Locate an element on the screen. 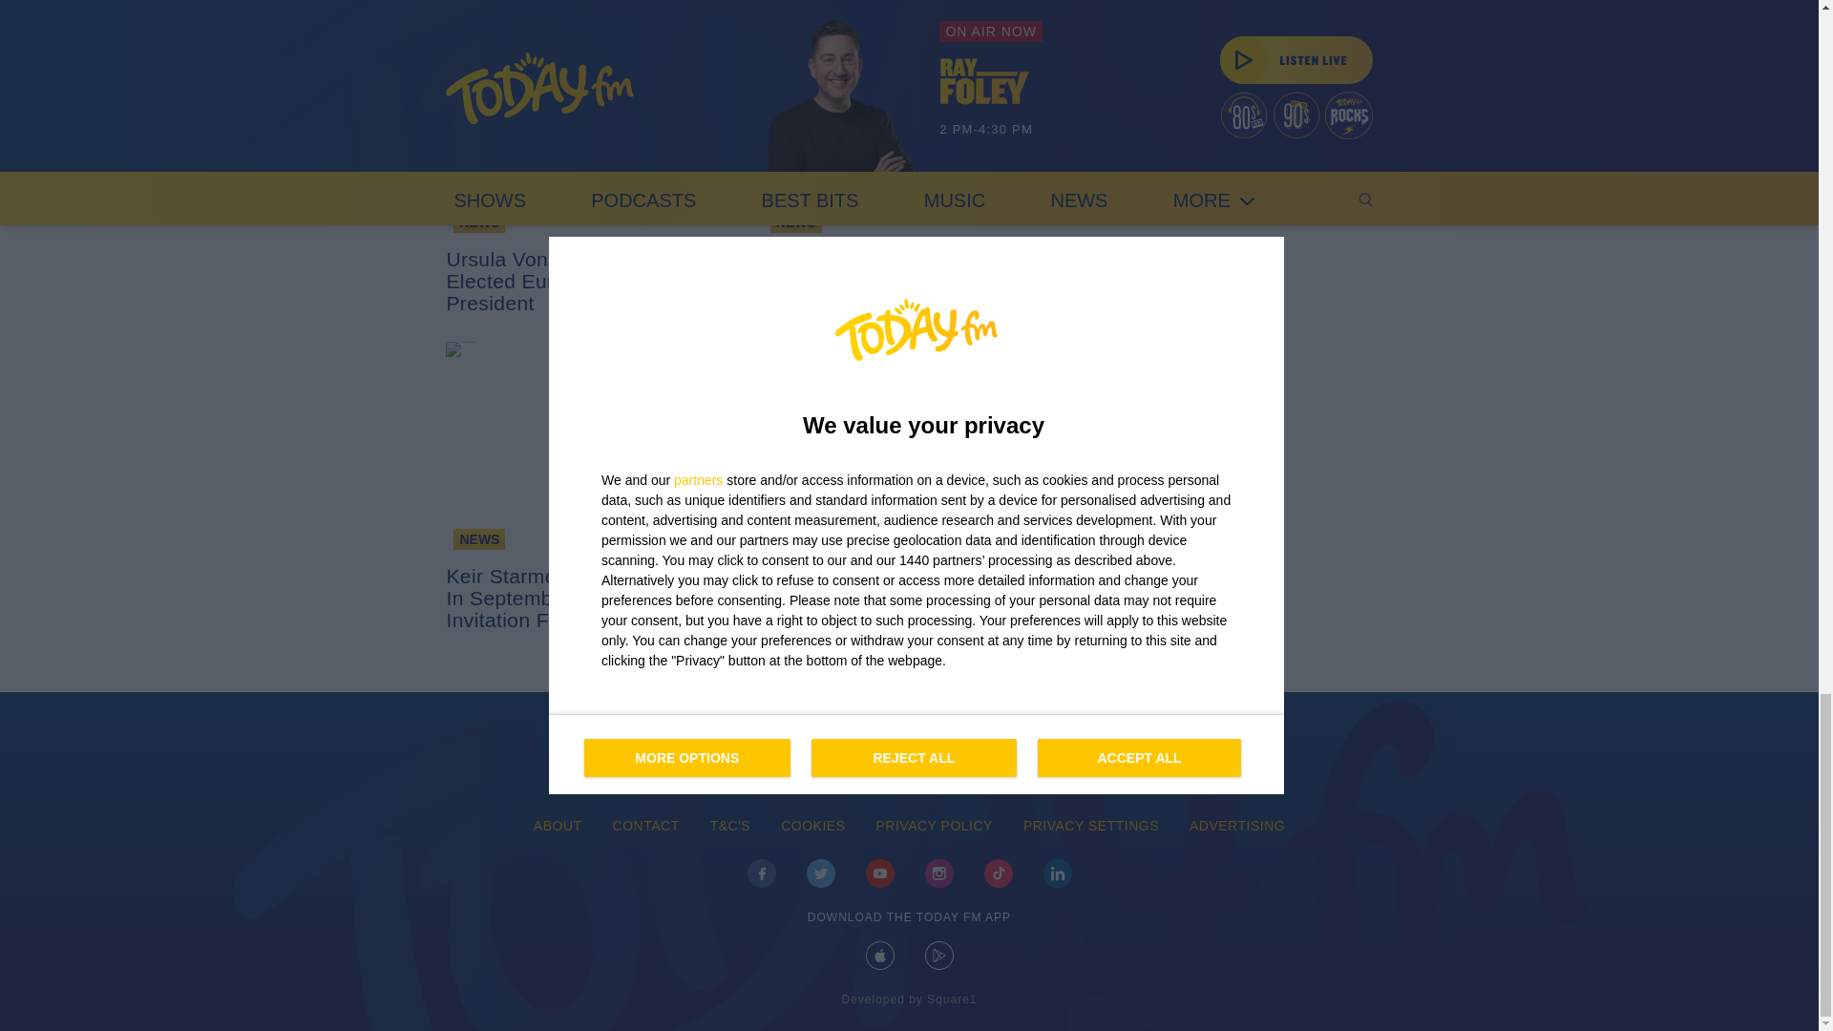  Advertising is located at coordinates (1237, 827).